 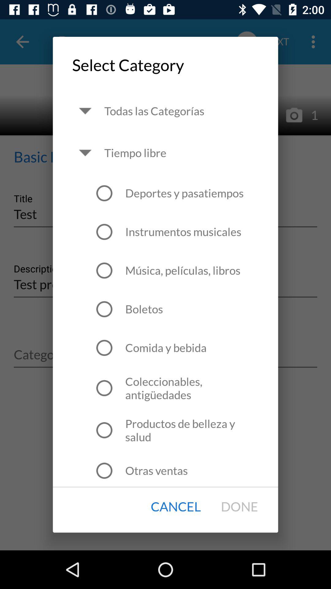 I want to click on turn on icon above the otras ventas item, so click(x=192, y=430).